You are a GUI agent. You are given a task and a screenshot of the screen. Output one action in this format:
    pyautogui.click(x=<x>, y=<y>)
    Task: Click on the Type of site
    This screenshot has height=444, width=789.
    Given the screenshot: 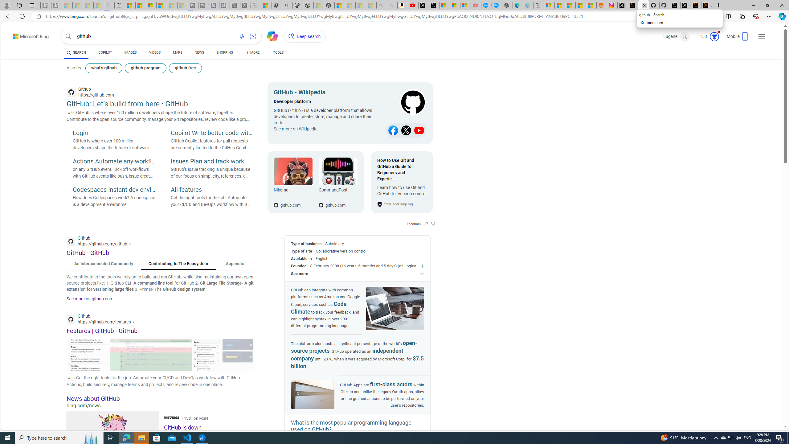 What is the action you would take?
    pyautogui.click(x=301, y=251)
    